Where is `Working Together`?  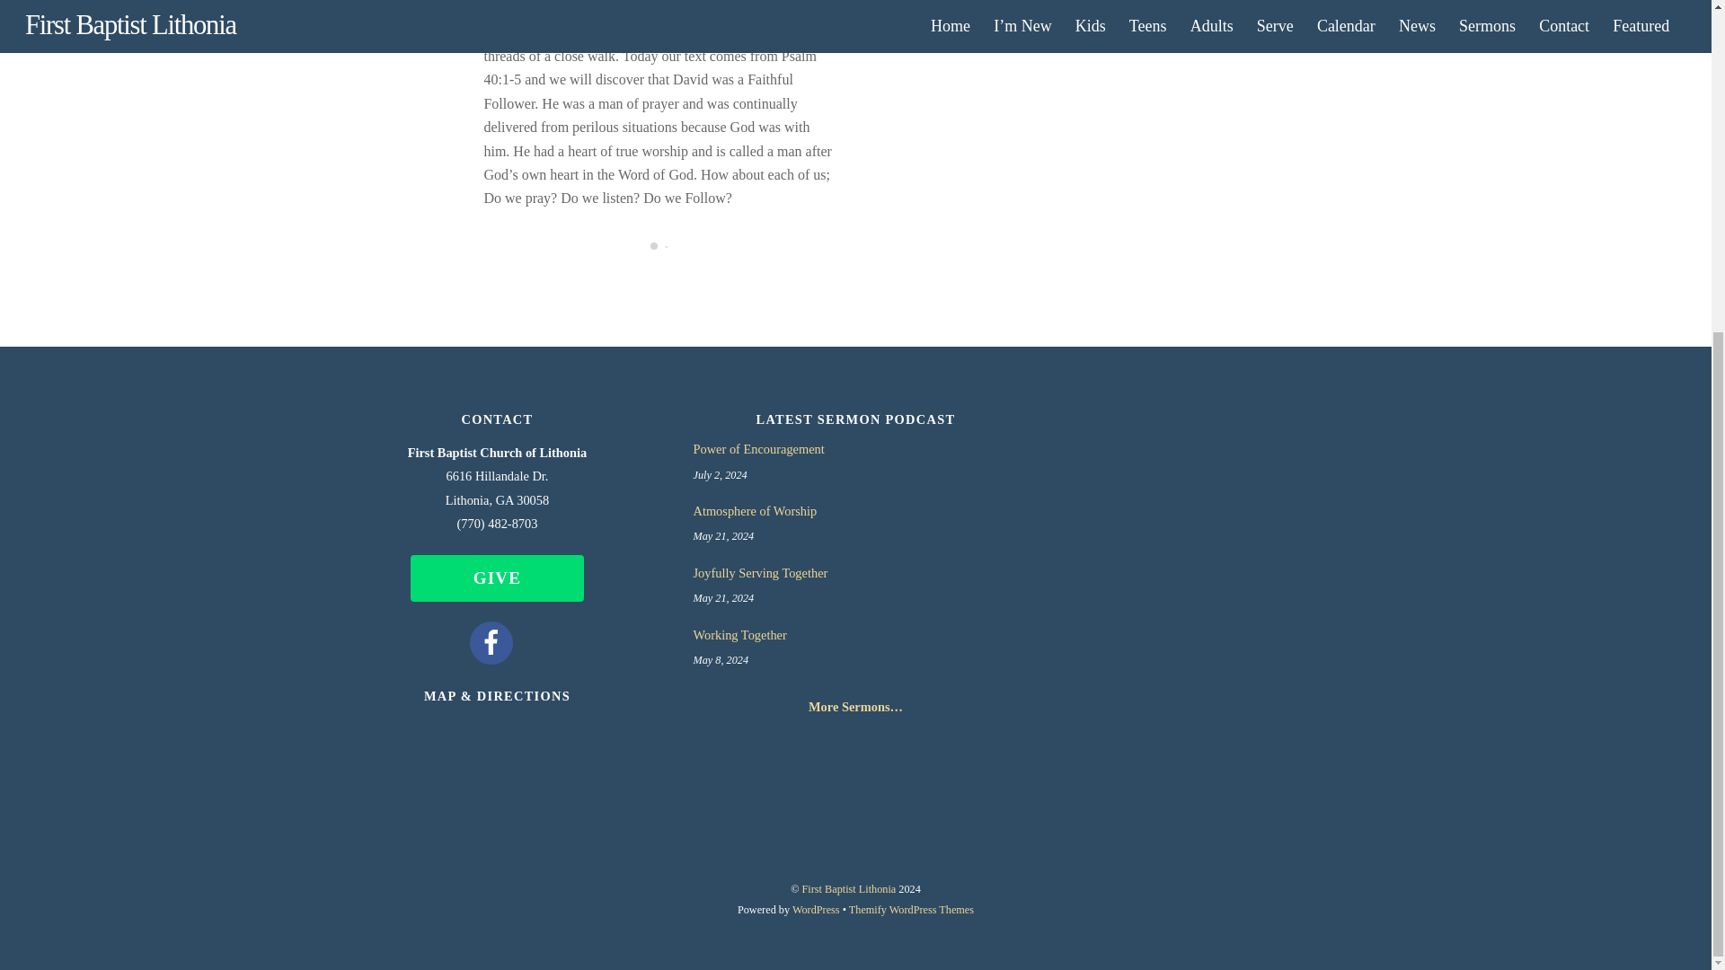
Working Together is located at coordinates (855, 635).